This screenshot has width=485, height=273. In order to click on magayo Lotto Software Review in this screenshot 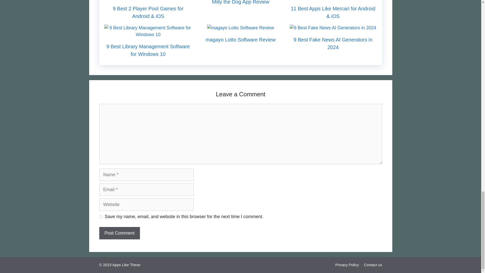, I will do `click(240, 28)`.